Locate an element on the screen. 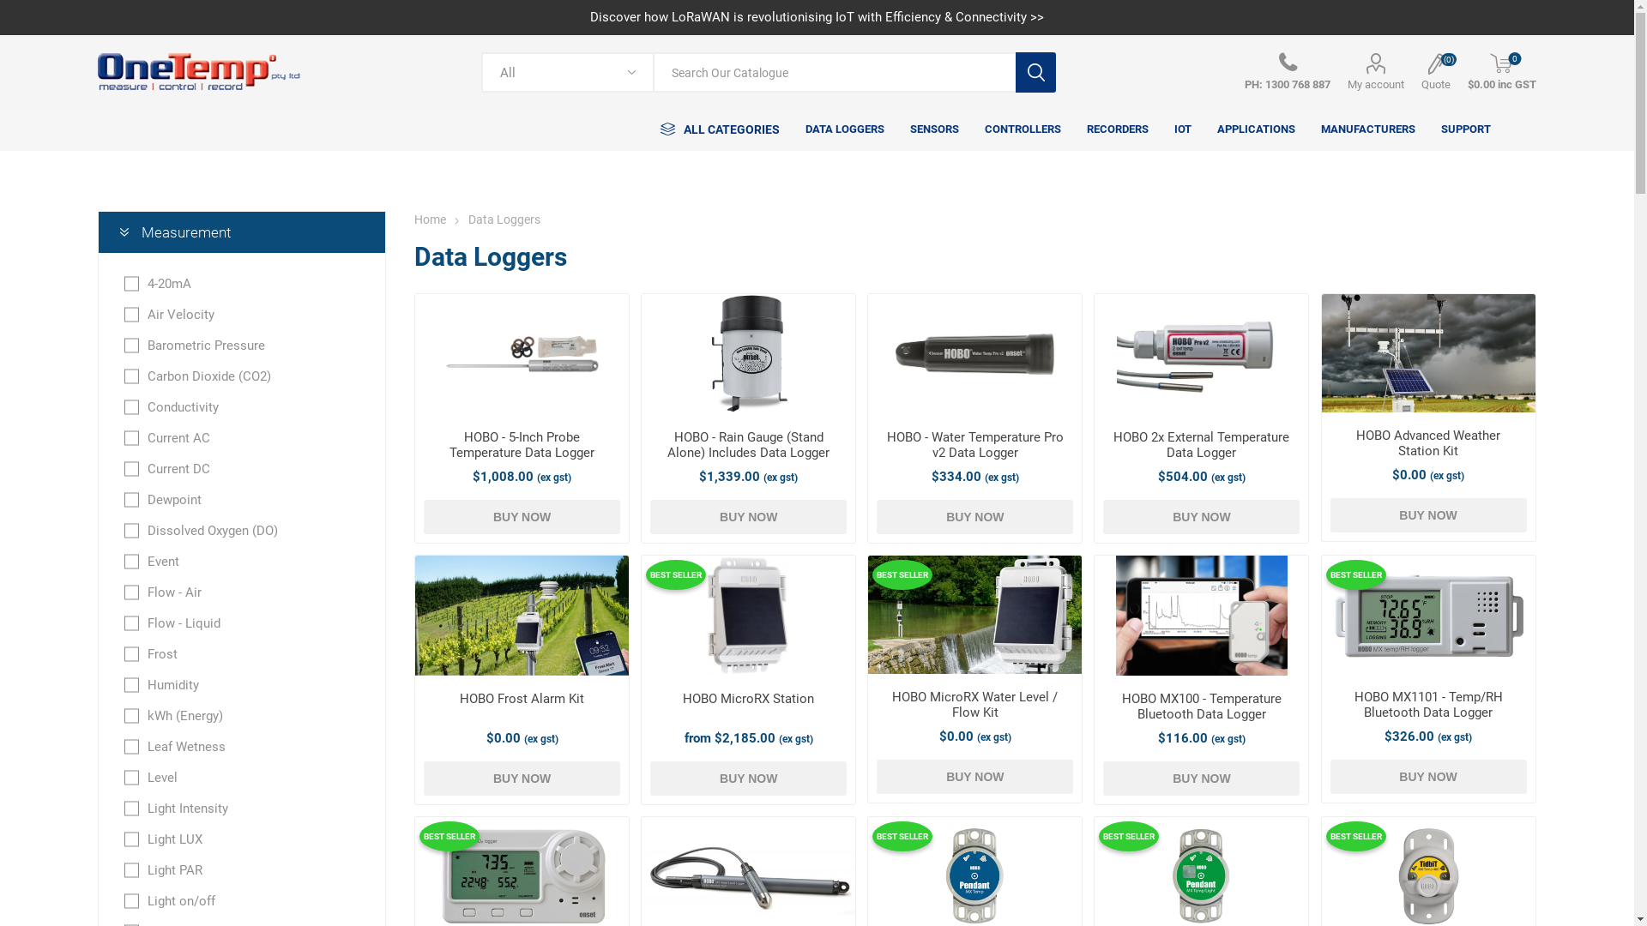 The image size is (1647, 926). SUPPORT is located at coordinates (1466, 129).